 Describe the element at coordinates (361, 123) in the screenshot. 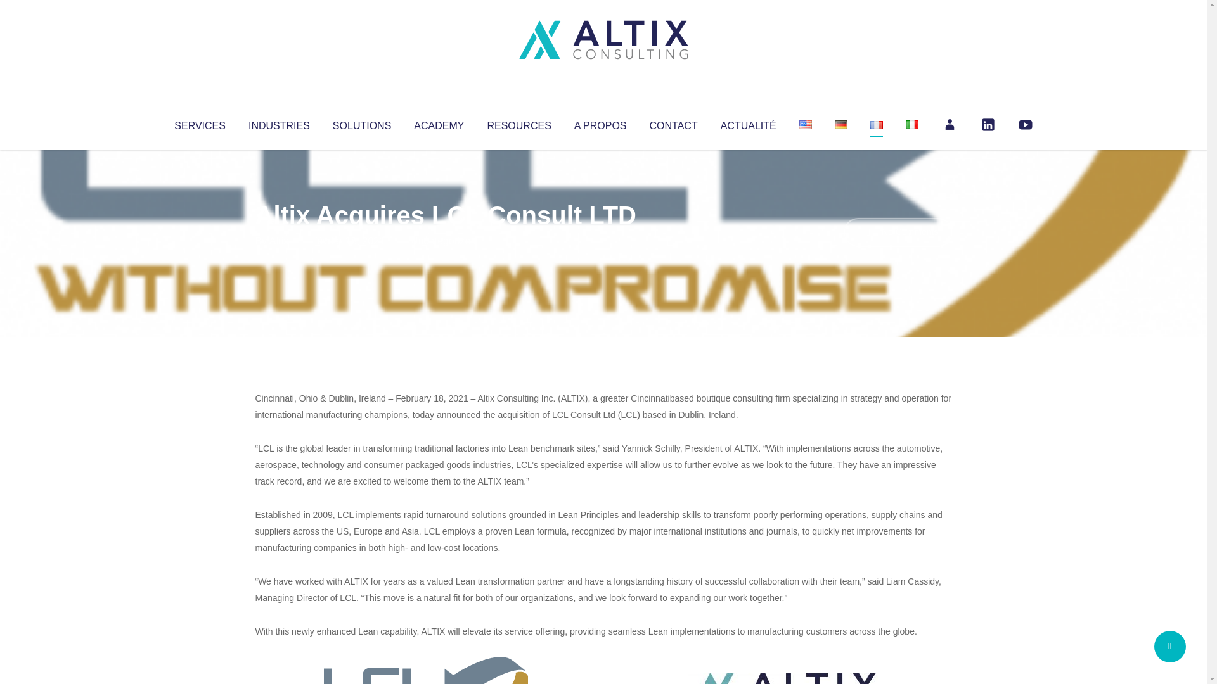

I see `SOLUTIONS` at that location.